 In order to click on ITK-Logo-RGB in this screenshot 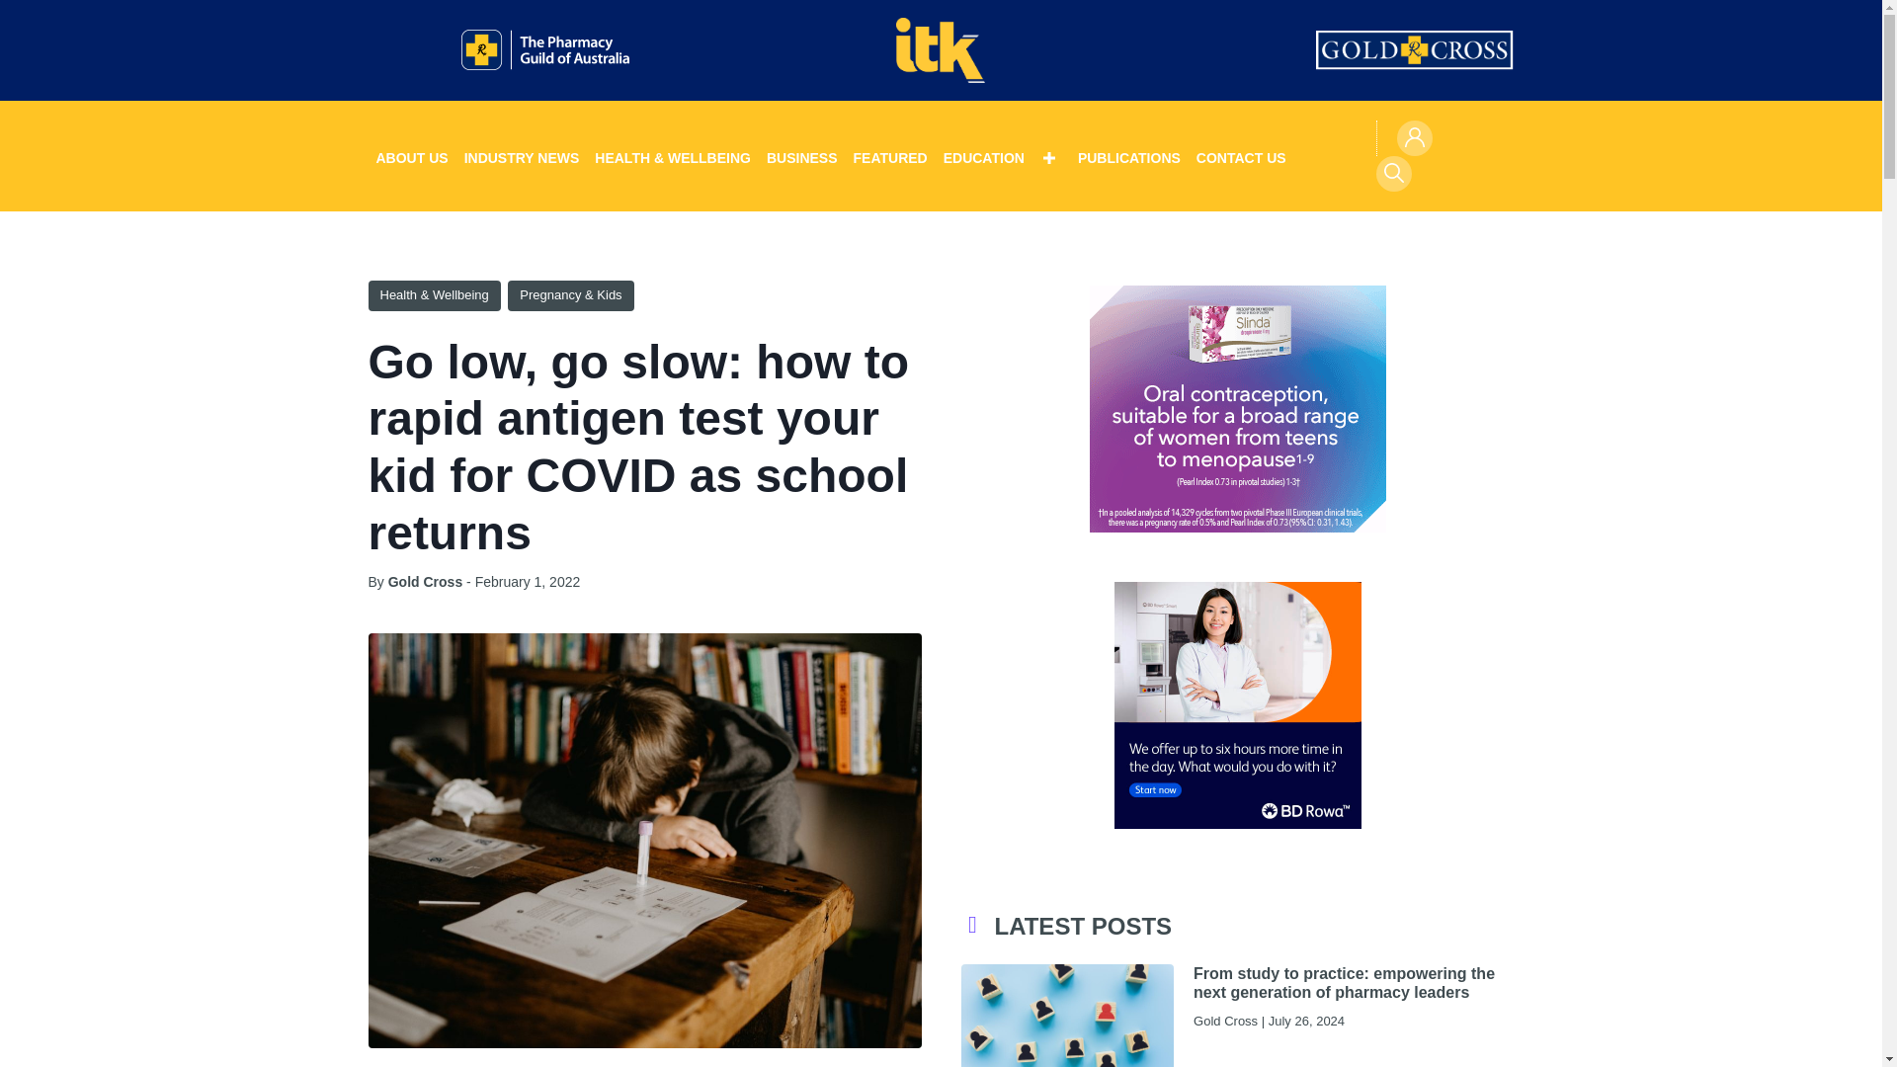, I will do `click(940, 50)`.